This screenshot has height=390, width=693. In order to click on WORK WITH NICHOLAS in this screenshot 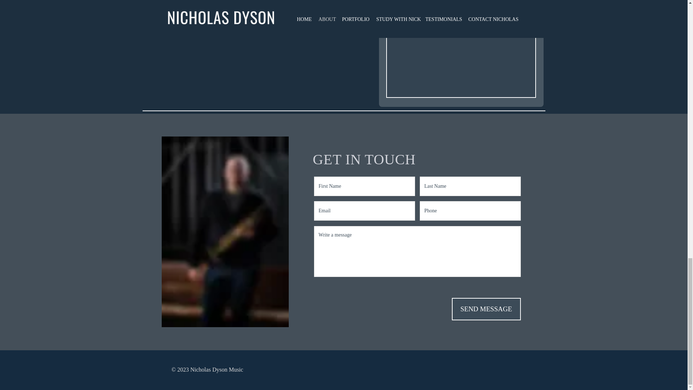, I will do `click(196, 211)`.